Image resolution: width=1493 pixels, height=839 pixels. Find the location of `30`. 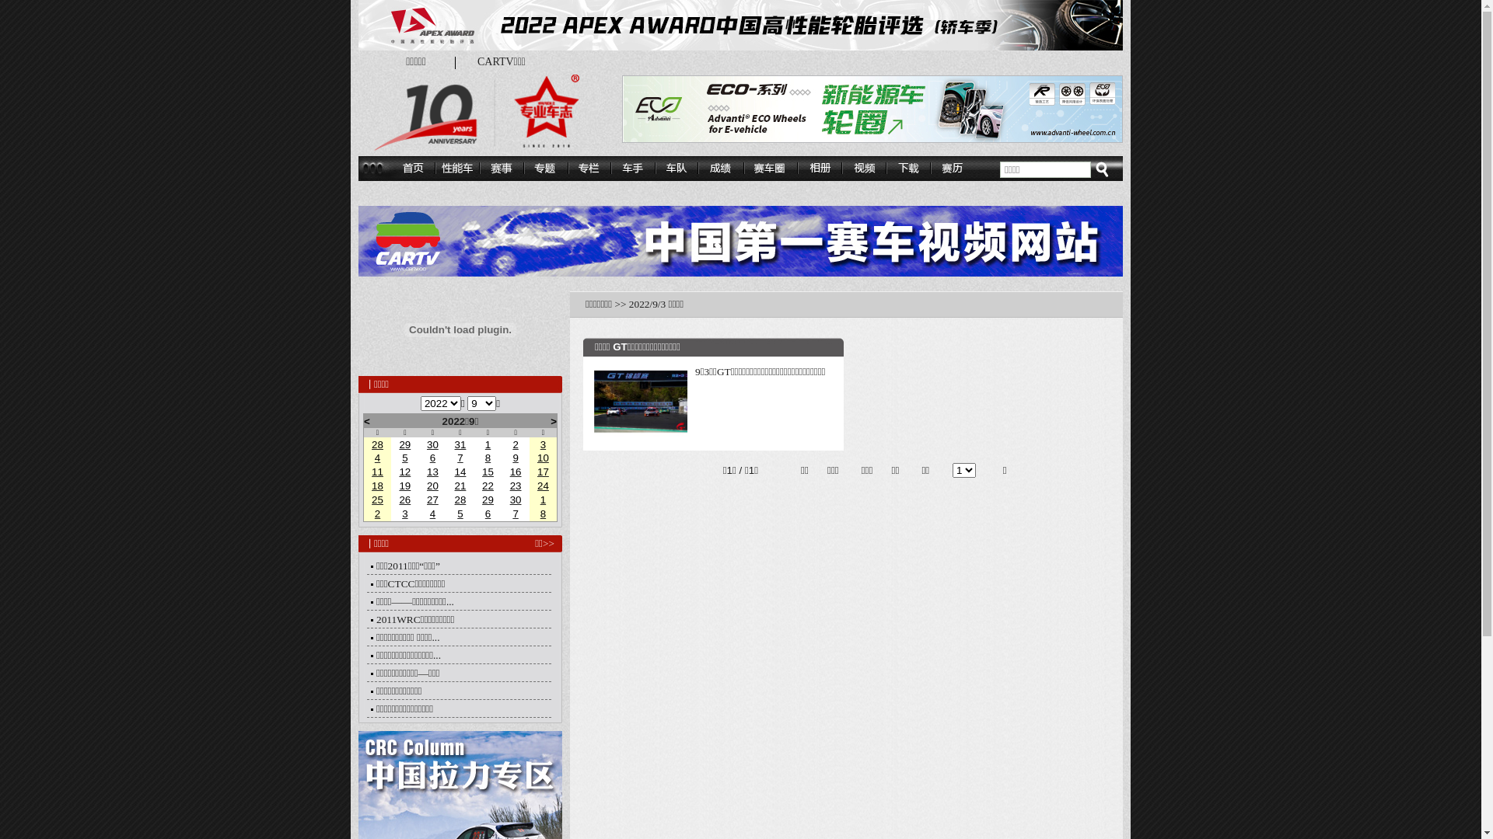

30 is located at coordinates (516, 500).